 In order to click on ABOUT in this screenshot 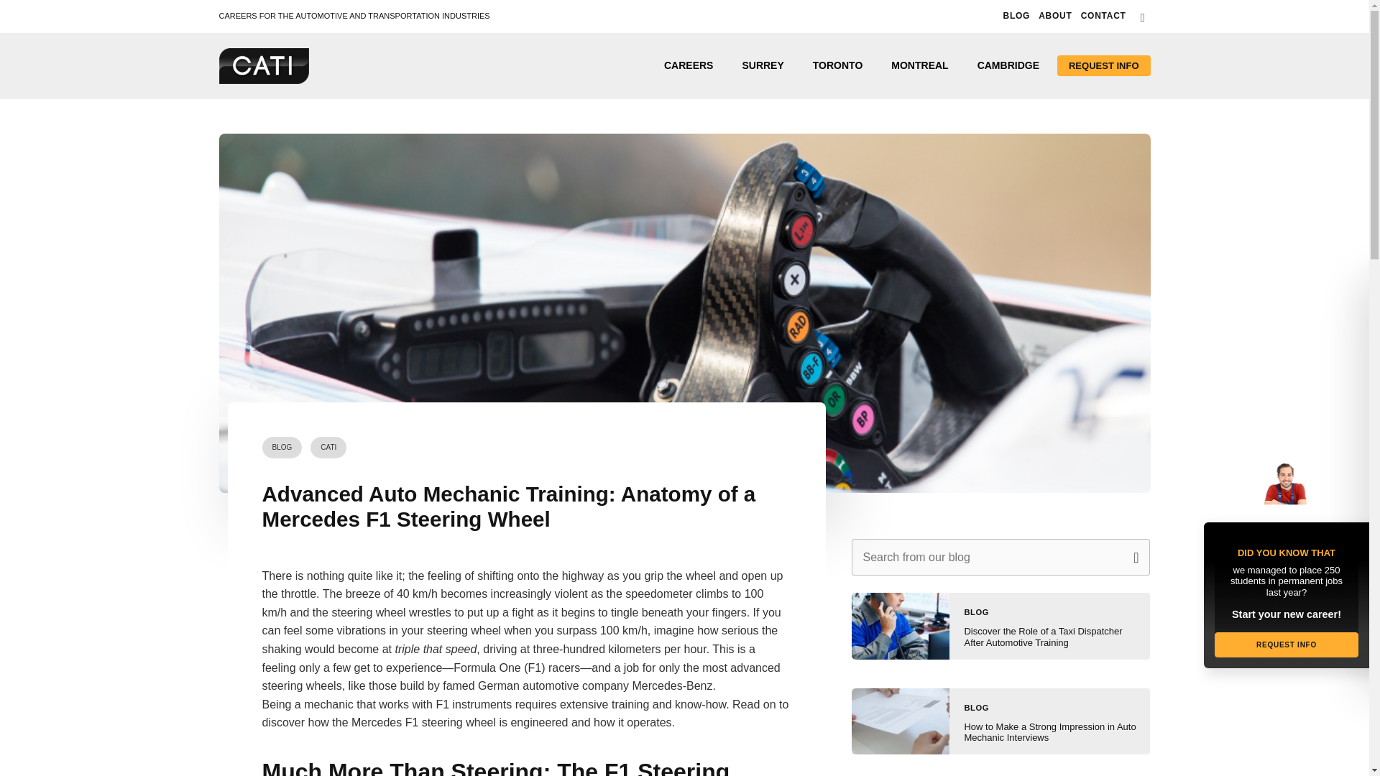, I will do `click(1055, 16)`.